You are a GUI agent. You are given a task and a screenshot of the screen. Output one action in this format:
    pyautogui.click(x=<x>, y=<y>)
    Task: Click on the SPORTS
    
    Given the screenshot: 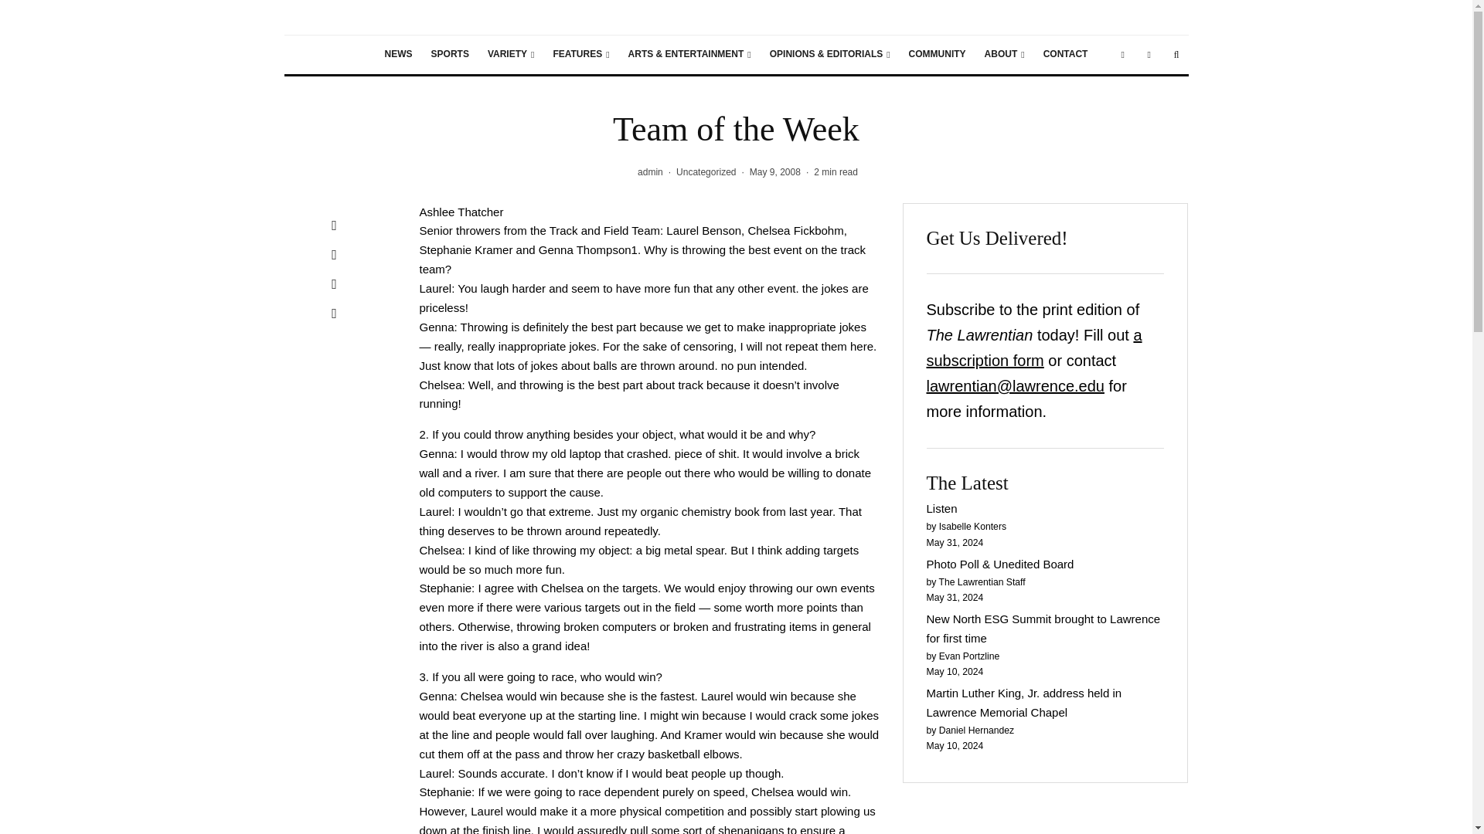 What is the action you would take?
    pyautogui.click(x=450, y=55)
    